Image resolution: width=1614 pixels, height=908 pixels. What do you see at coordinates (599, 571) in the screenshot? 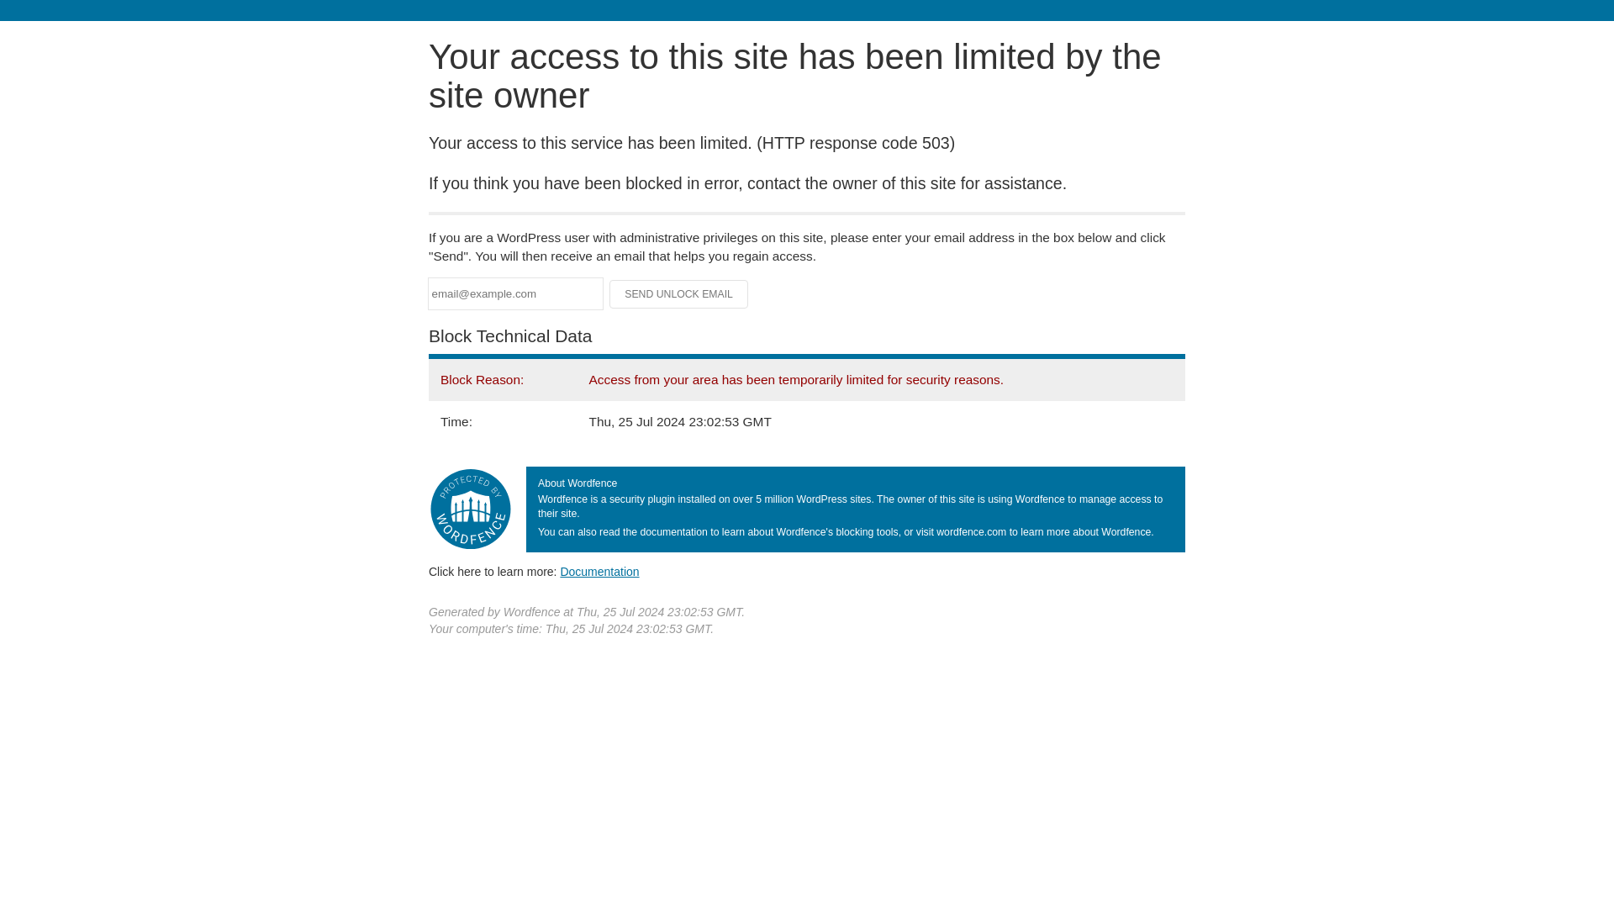
I see `Documentation` at bounding box center [599, 571].